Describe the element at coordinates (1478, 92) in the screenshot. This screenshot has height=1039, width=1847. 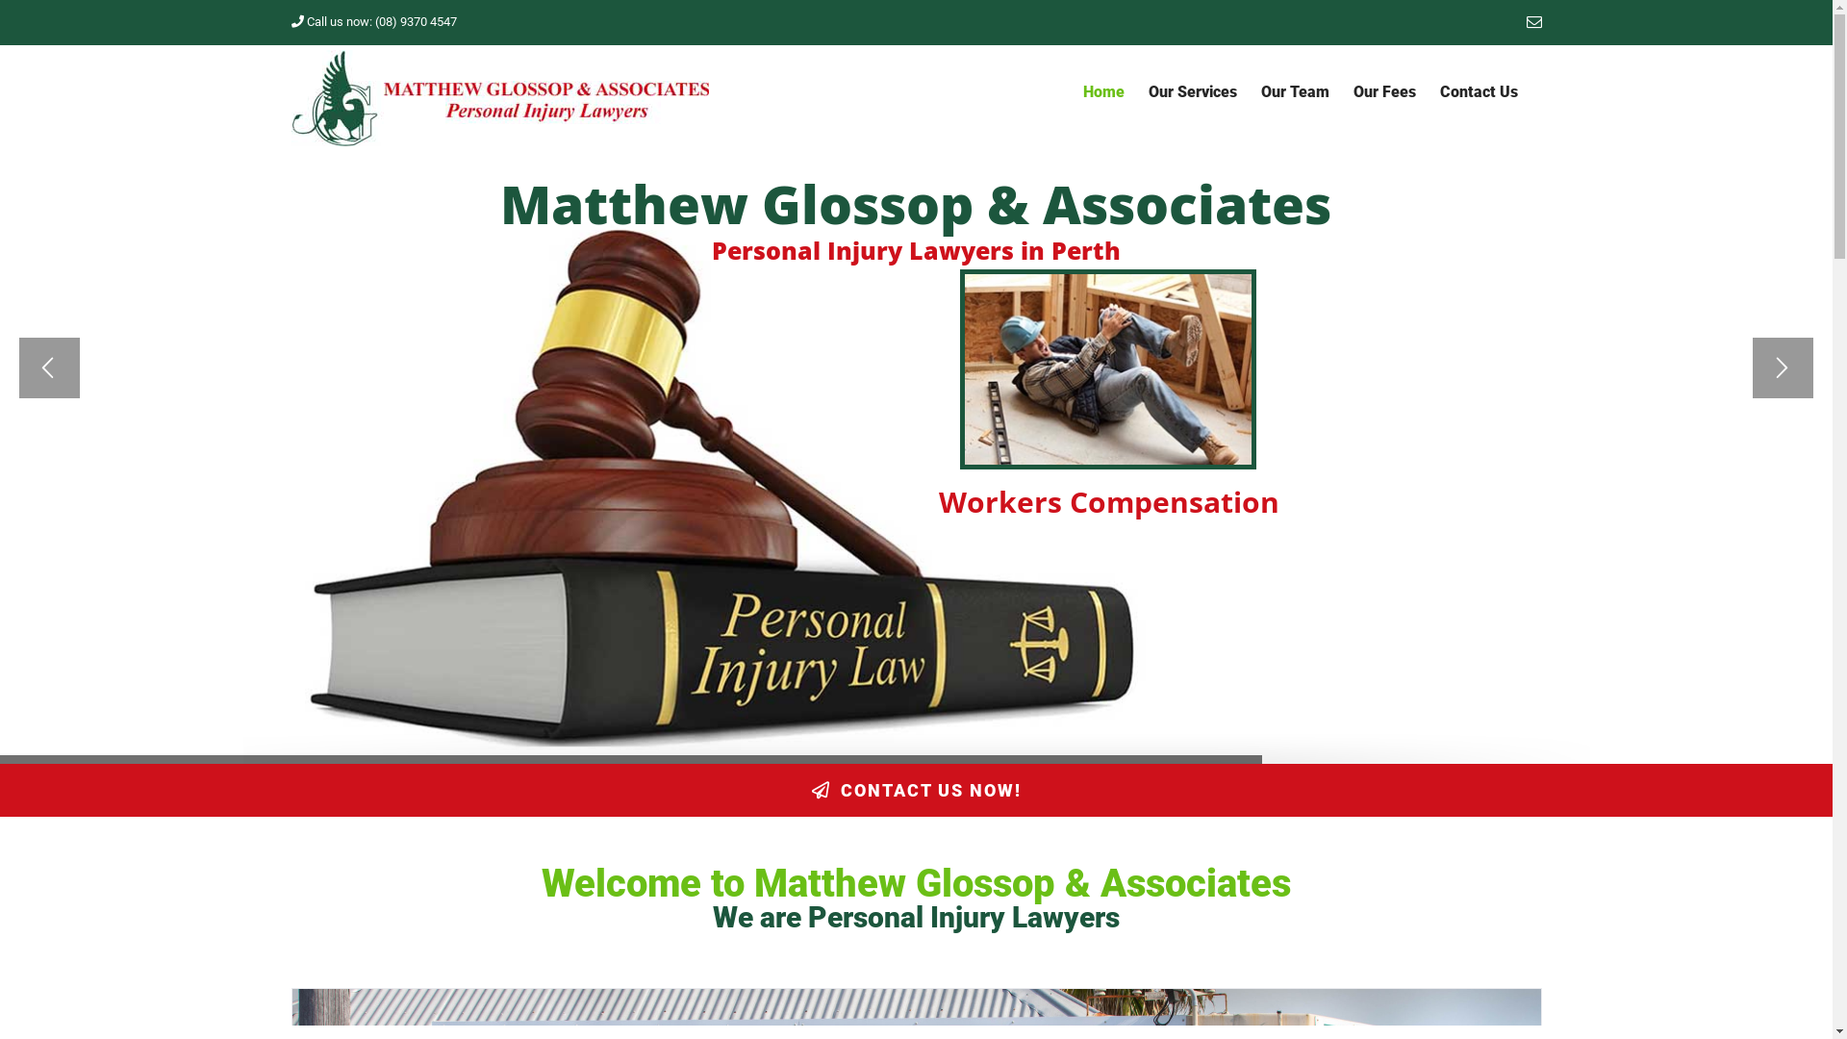
I see `Contact Us` at that location.